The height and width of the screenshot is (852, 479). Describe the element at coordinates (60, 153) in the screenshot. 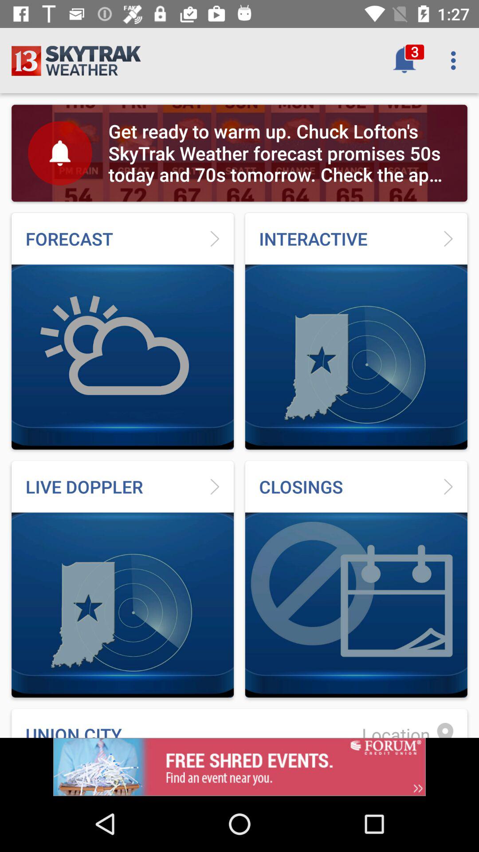

I see `go to alarm on the second row` at that location.